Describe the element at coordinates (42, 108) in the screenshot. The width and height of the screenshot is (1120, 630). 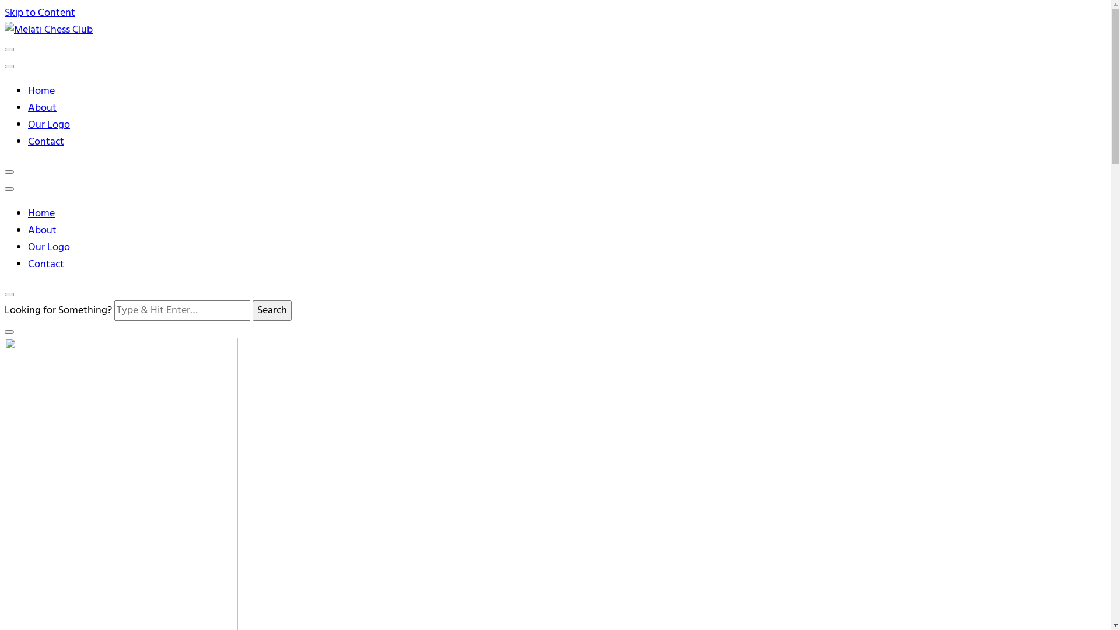
I see `About` at that location.